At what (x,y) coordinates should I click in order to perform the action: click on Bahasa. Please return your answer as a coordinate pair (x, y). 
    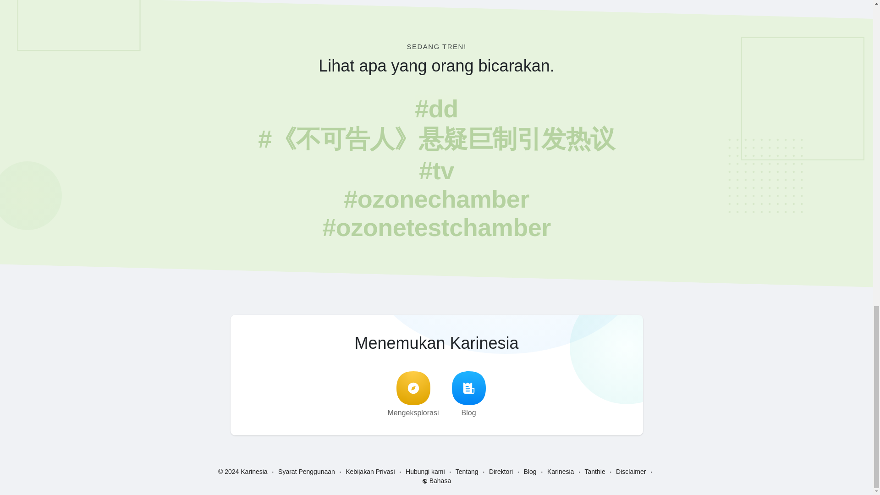
    Looking at the image, I should click on (436, 481).